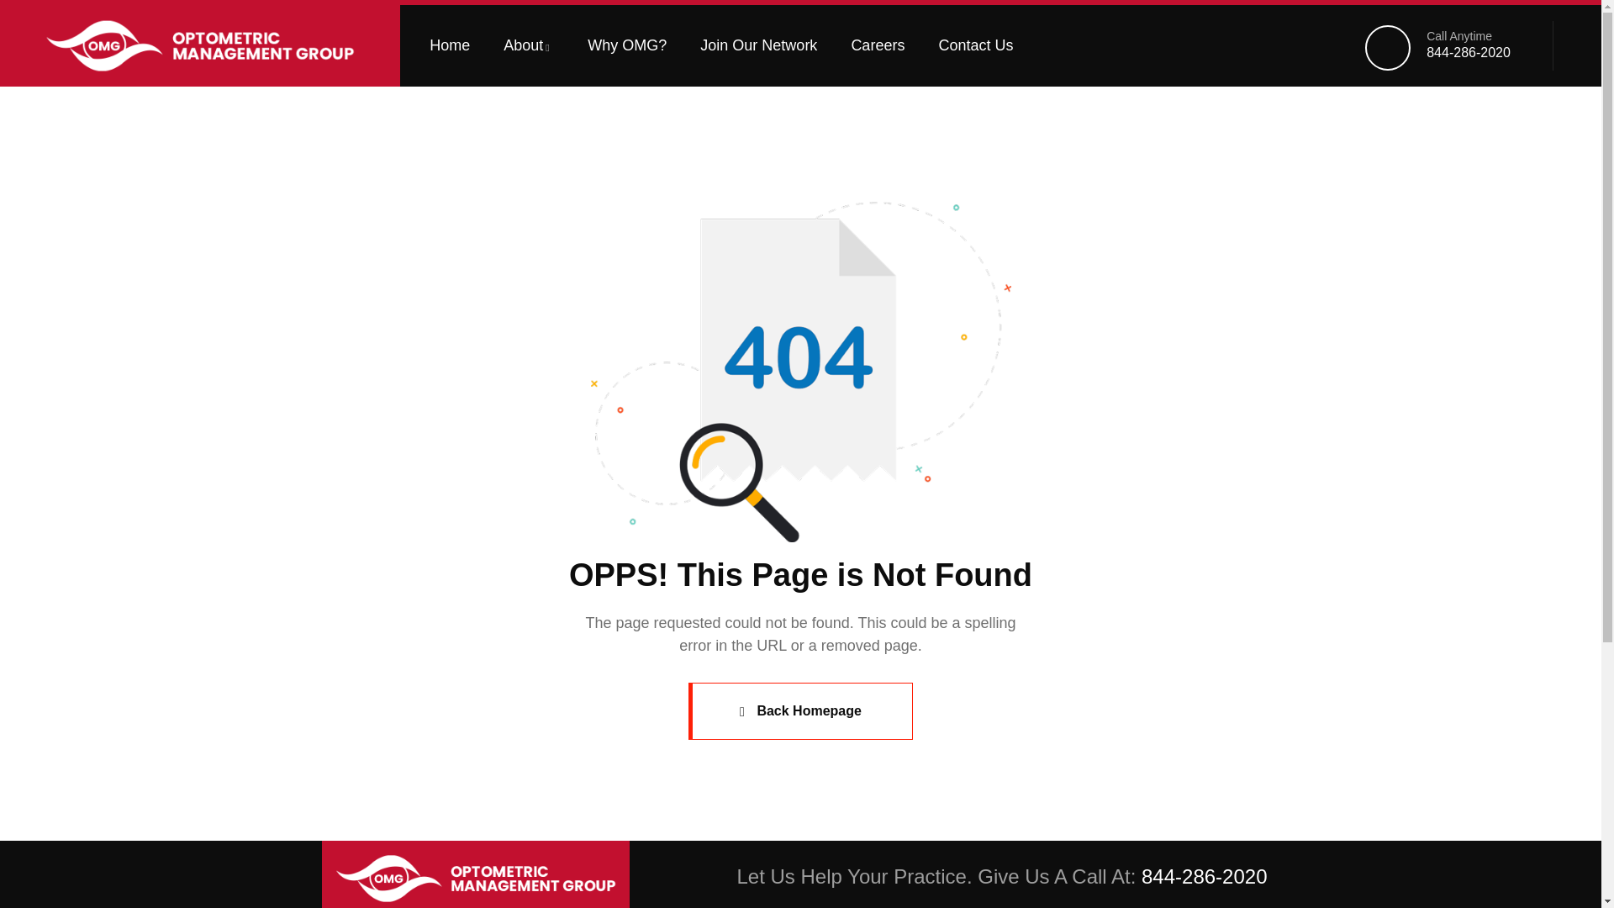 The image size is (1614, 908). I want to click on Home, so click(475, 878).